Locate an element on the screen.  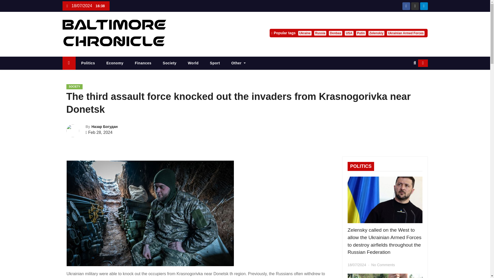
Other is located at coordinates (239, 63).